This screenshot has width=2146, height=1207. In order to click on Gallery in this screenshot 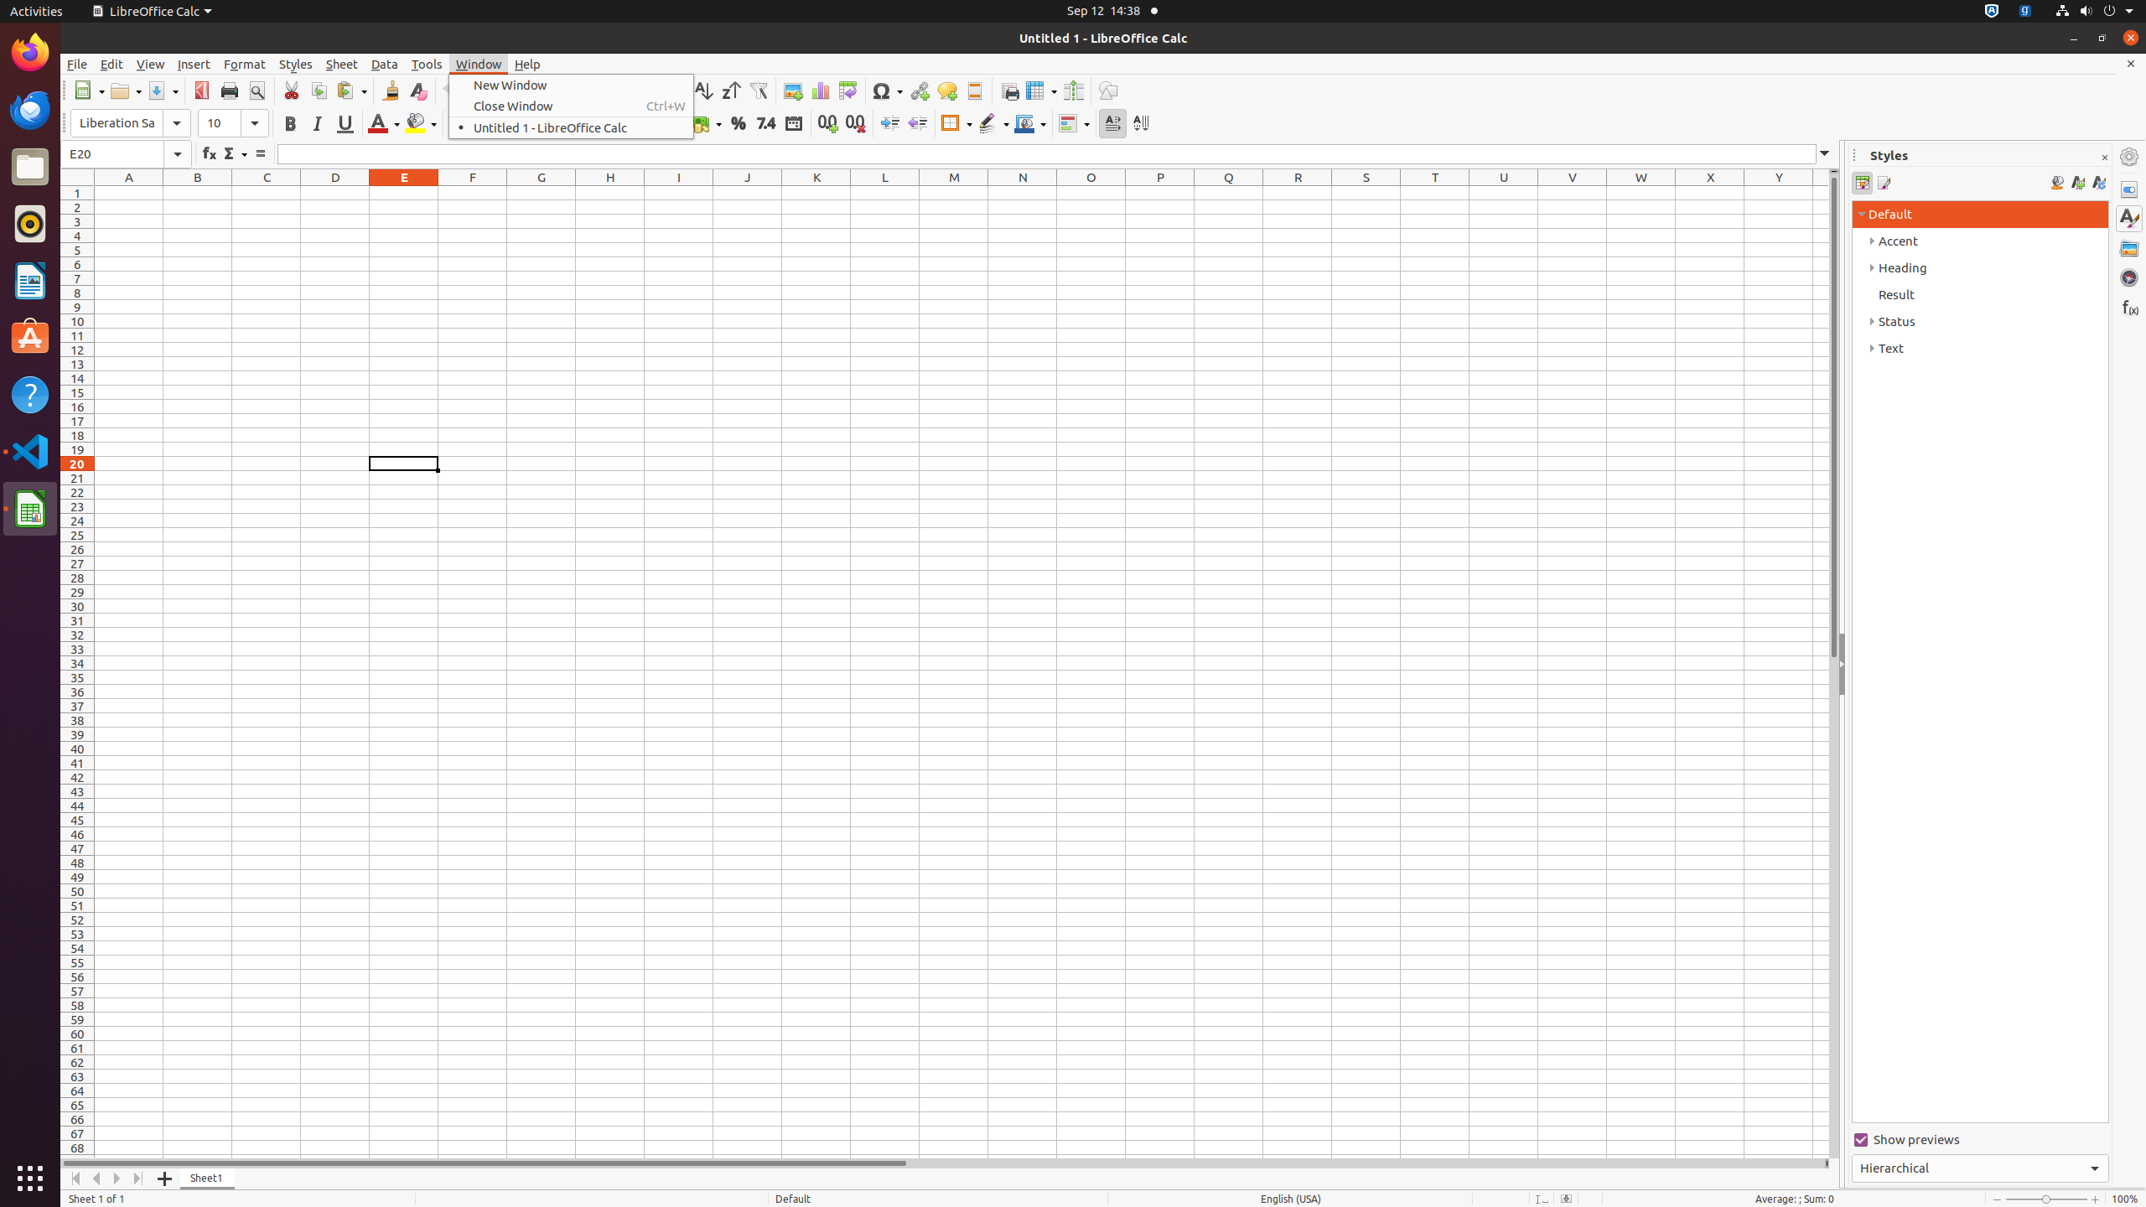, I will do `click(2129, 248)`.